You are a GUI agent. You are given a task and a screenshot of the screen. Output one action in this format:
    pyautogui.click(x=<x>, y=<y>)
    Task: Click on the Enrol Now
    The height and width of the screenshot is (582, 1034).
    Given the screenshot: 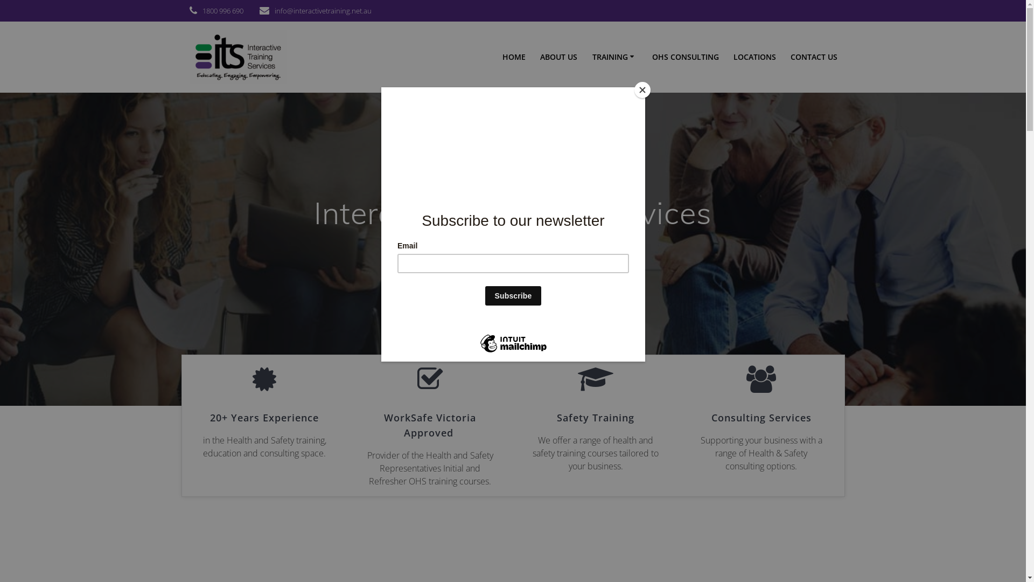 What is the action you would take?
    pyautogui.click(x=462, y=255)
    